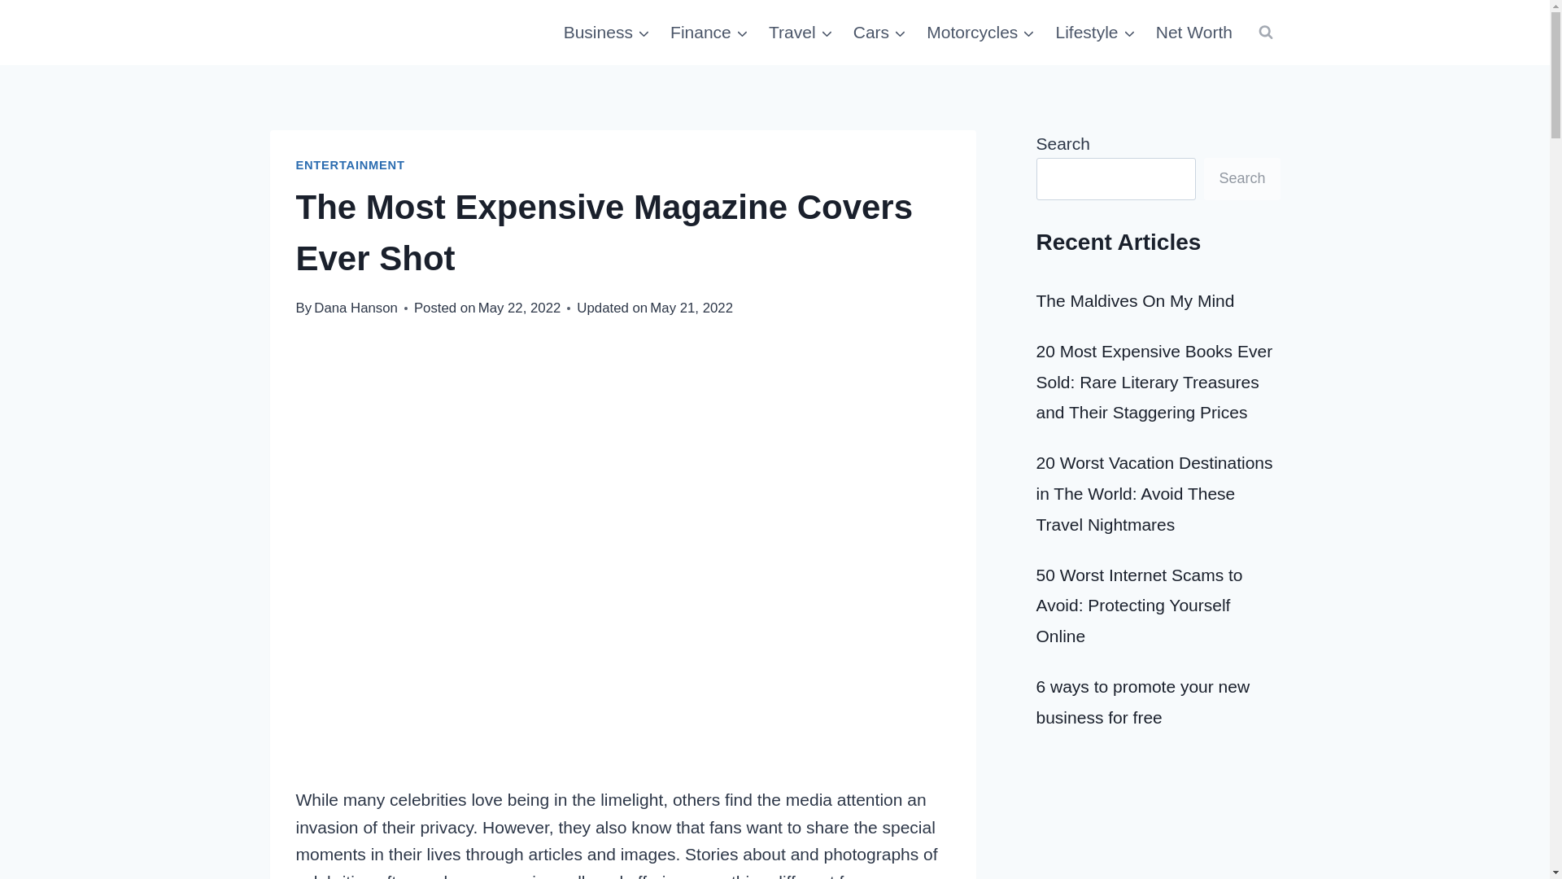 This screenshot has height=879, width=1562. I want to click on Travel, so click(801, 33).